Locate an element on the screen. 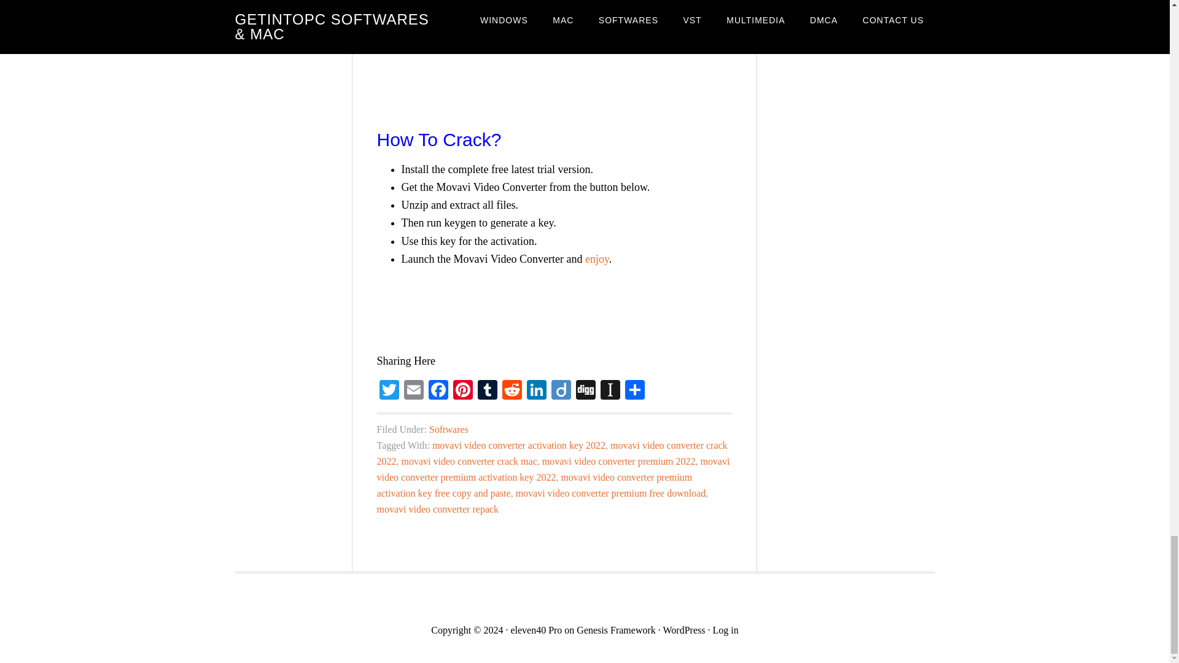 The image size is (1179, 663). Reddit is located at coordinates (512, 390).